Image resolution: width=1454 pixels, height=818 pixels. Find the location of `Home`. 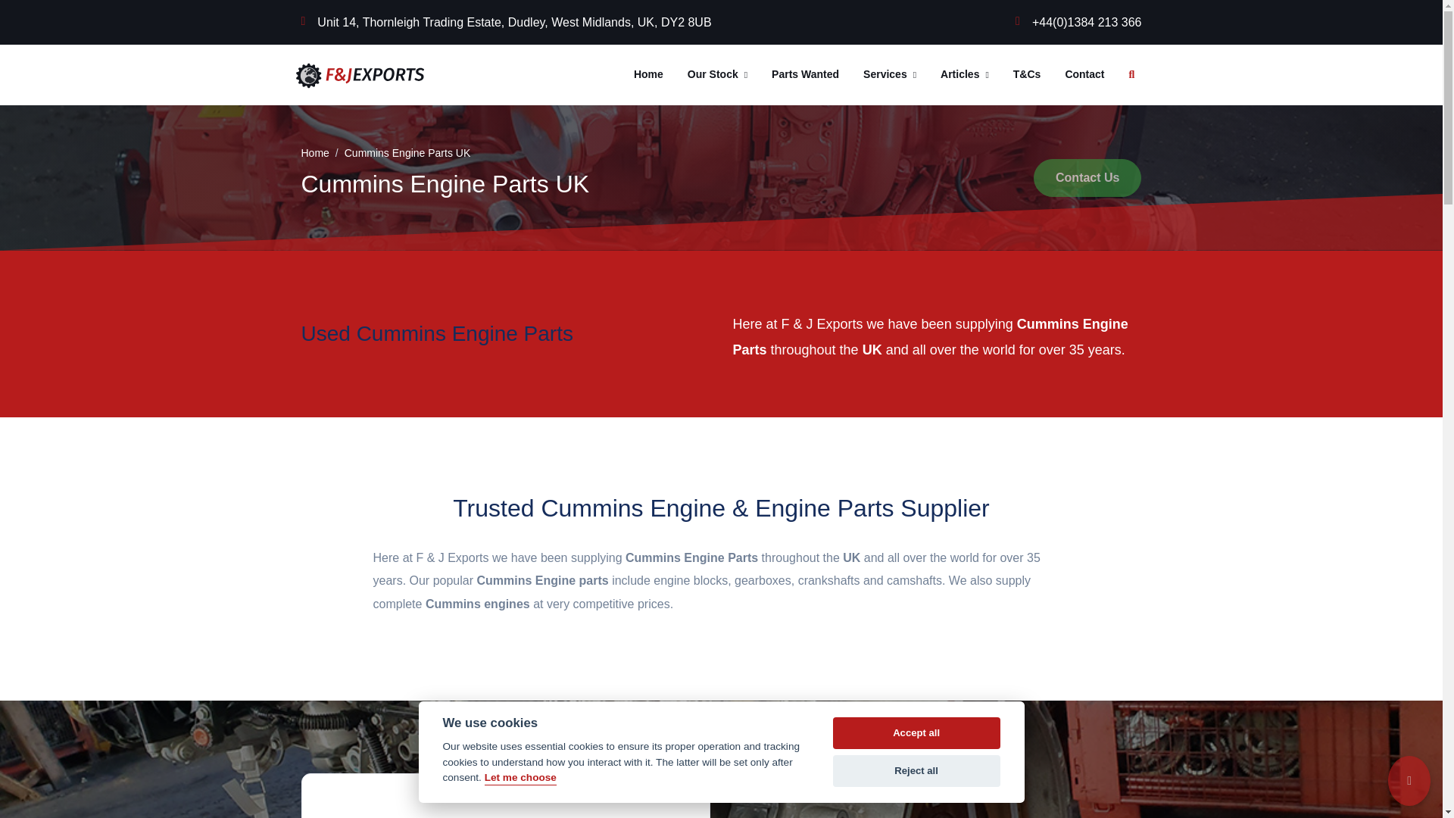

Home is located at coordinates (648, 75).